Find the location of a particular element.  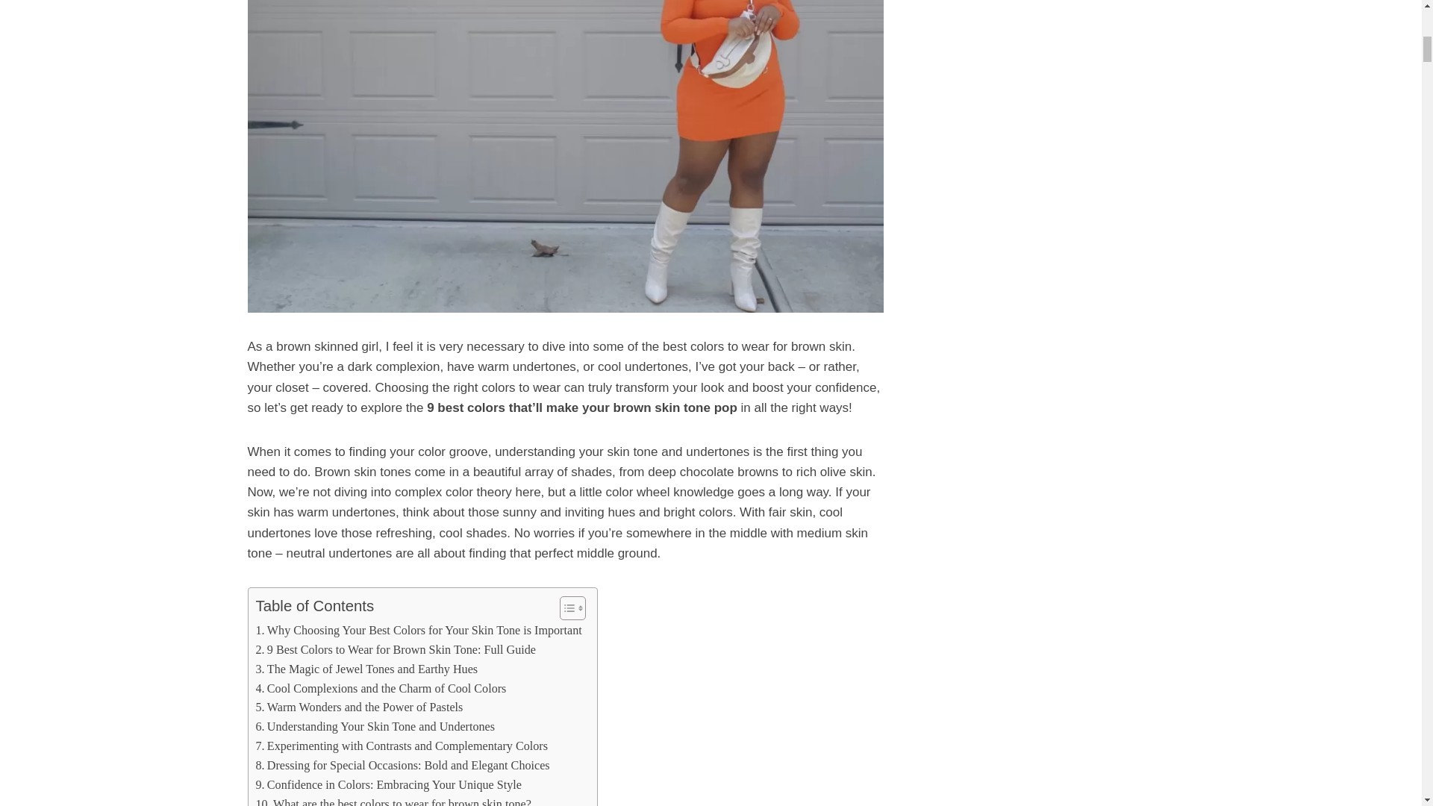

9 Best Colors to Wear for Brown Skin Tone: Full Guide is located at coordinates (394, 649).